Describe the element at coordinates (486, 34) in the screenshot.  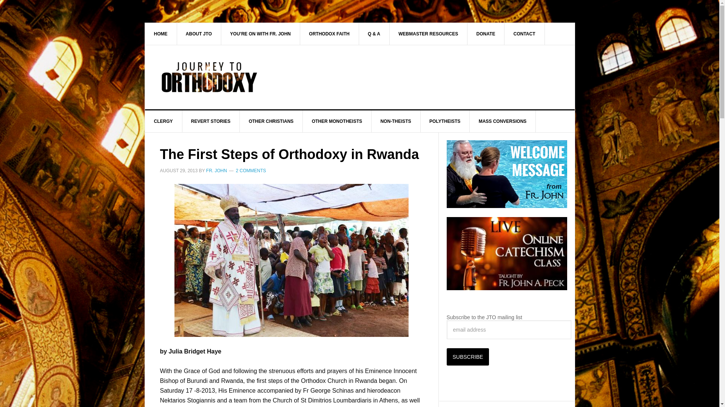
I see `DONATE` at that location.